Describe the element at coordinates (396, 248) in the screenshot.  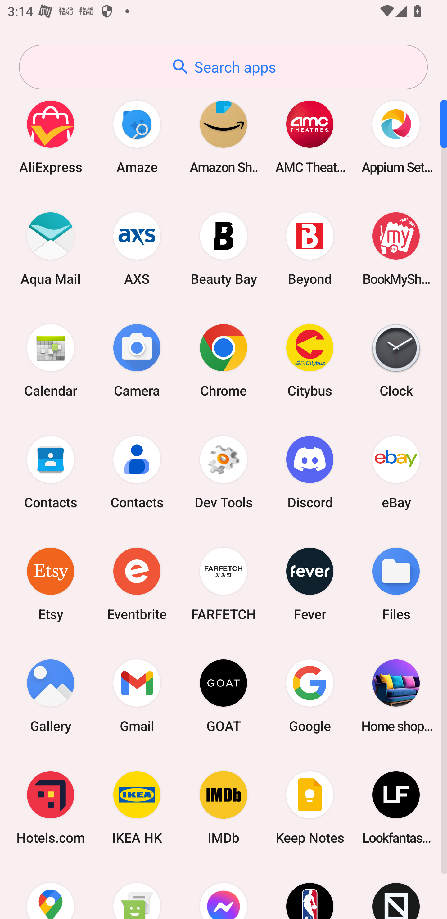
I see `BookMyShow` at that location.